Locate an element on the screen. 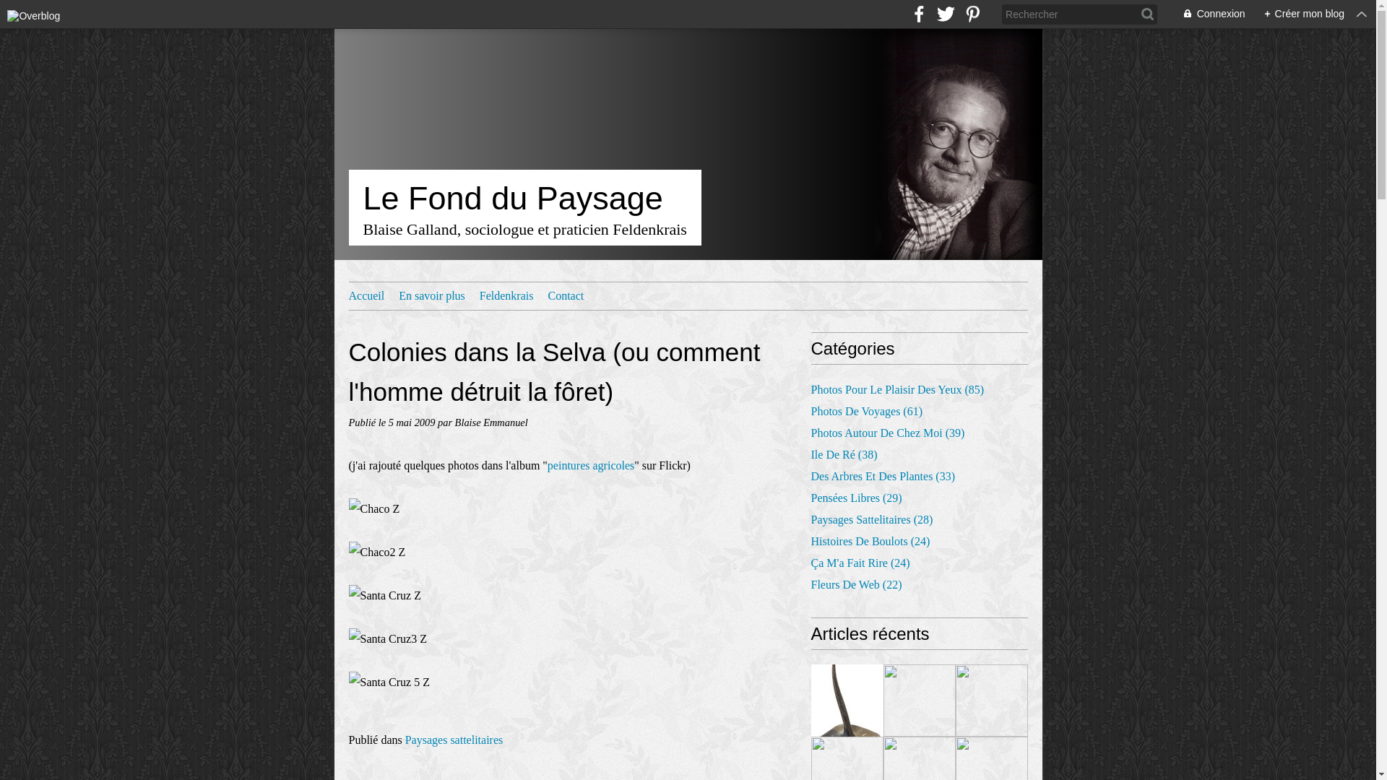 This screenshot has width=1387, height=780. Fleurs De Web (22) is located at coordinates (856, 585).